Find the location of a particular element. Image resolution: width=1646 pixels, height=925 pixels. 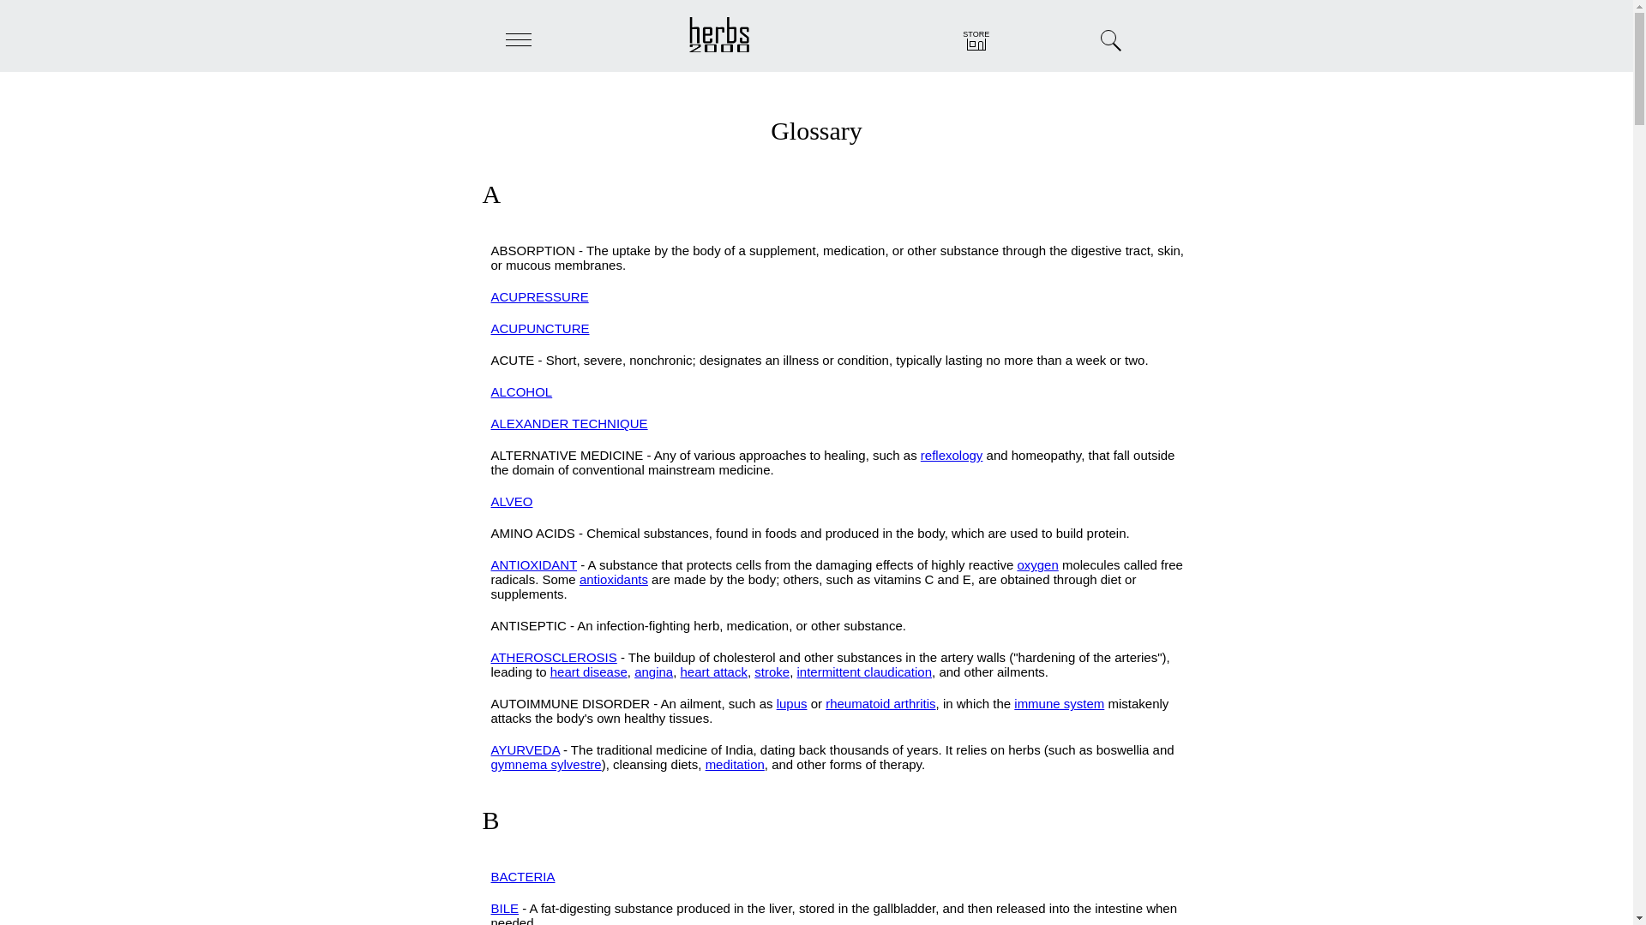

oxygen is located at coordinates (1037, 565).